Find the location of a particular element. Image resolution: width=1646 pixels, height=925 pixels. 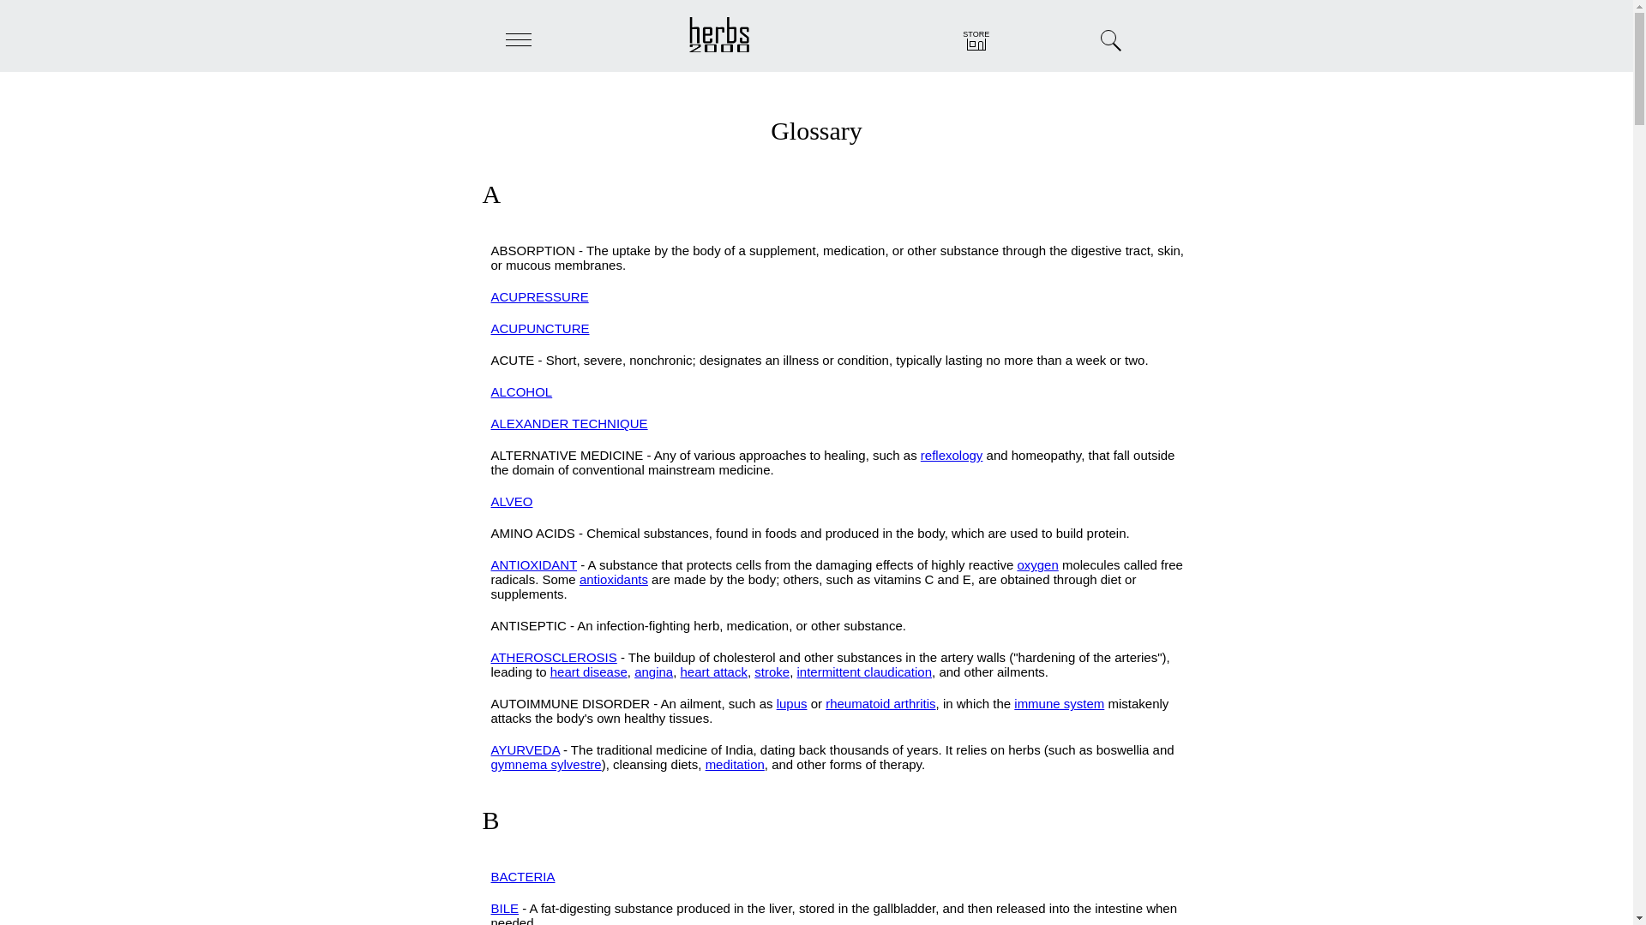

oxygen is located at coordinates (1037, 565).